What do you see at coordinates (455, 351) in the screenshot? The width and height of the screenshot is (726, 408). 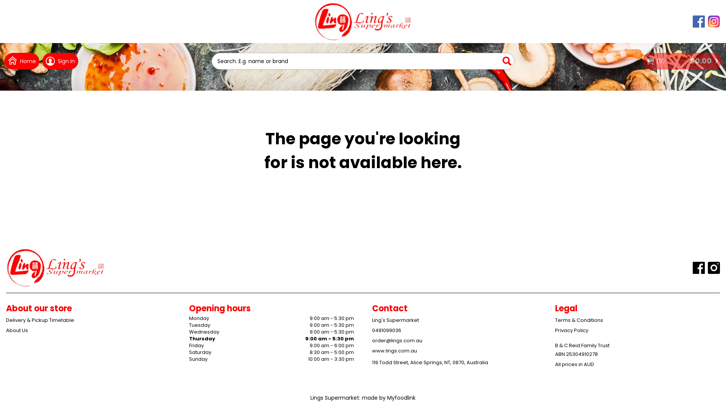 I see `www.lings.com.au` at bounding box center [455, 351].